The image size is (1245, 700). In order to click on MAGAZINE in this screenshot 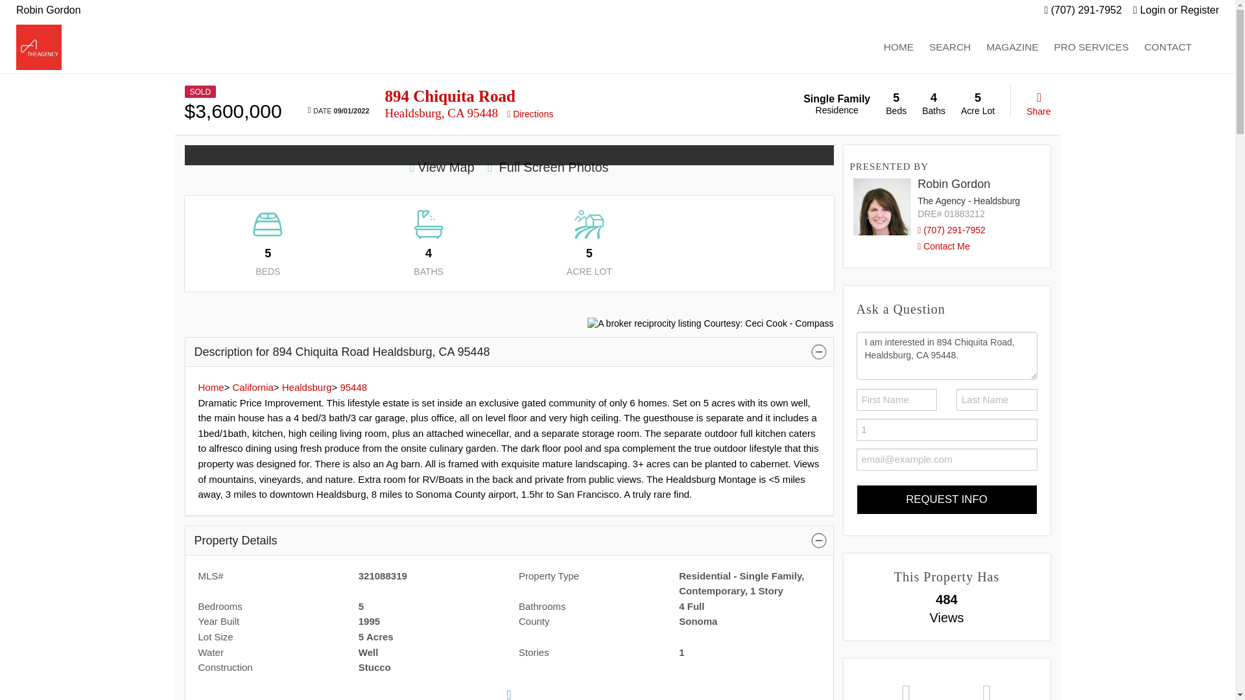, I will do `click(1012, 47)`.